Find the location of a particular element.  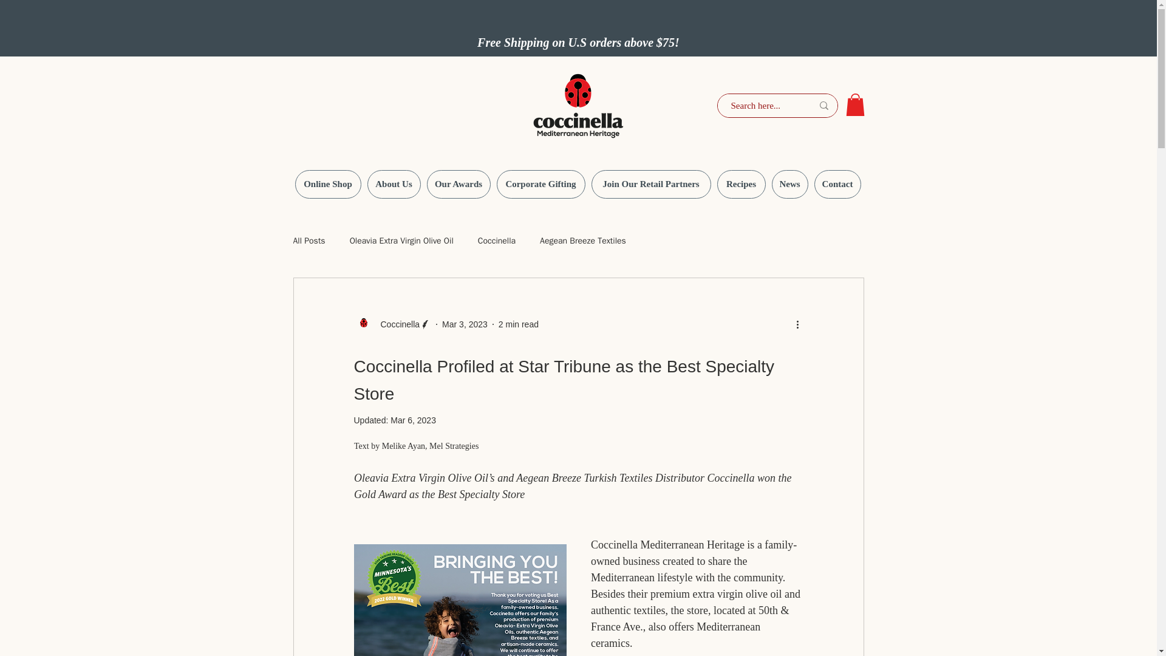

Our Awards is located at coordinates (458, 184).